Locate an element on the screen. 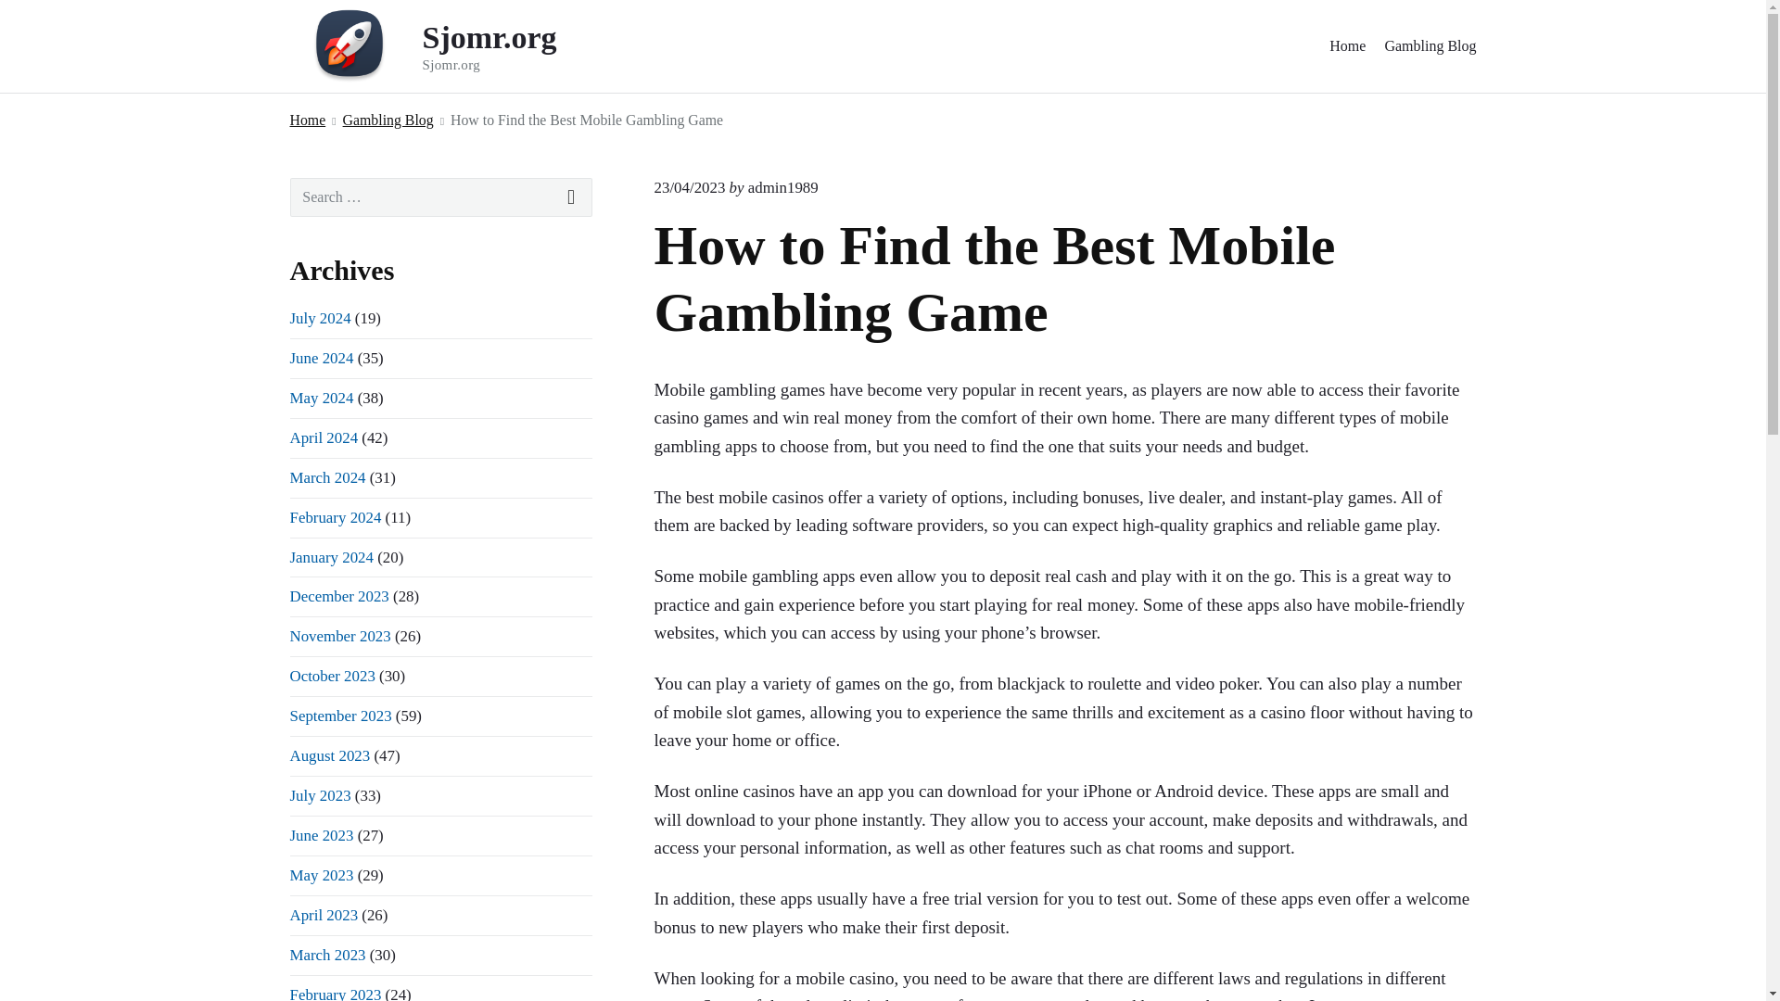  April 2024 is located at coordinates (326, 955).